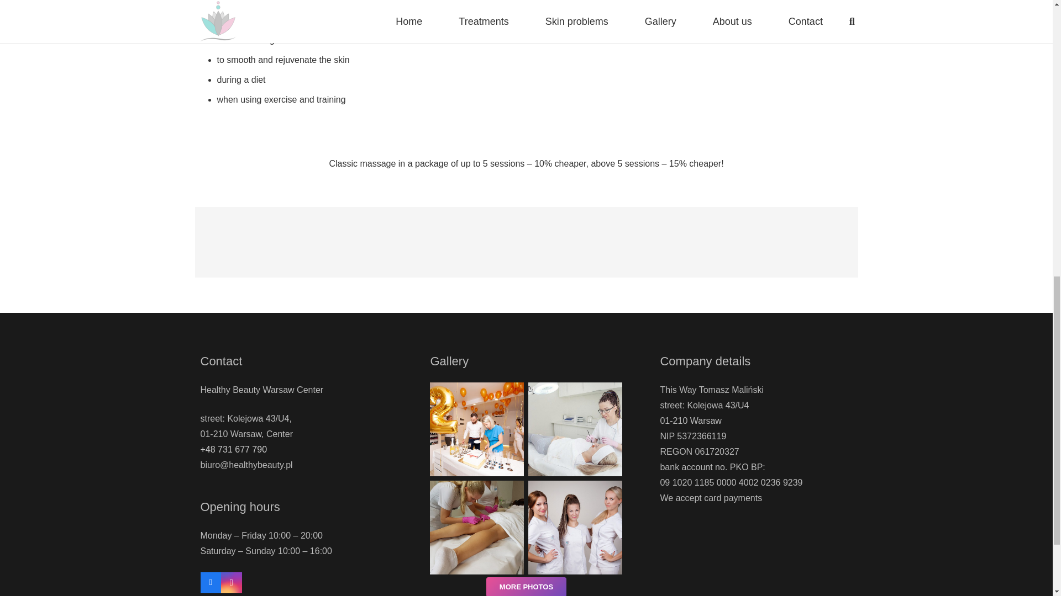 This screenshot has height=596, width=1061. I want to click on Instagram, so click(231, 582).